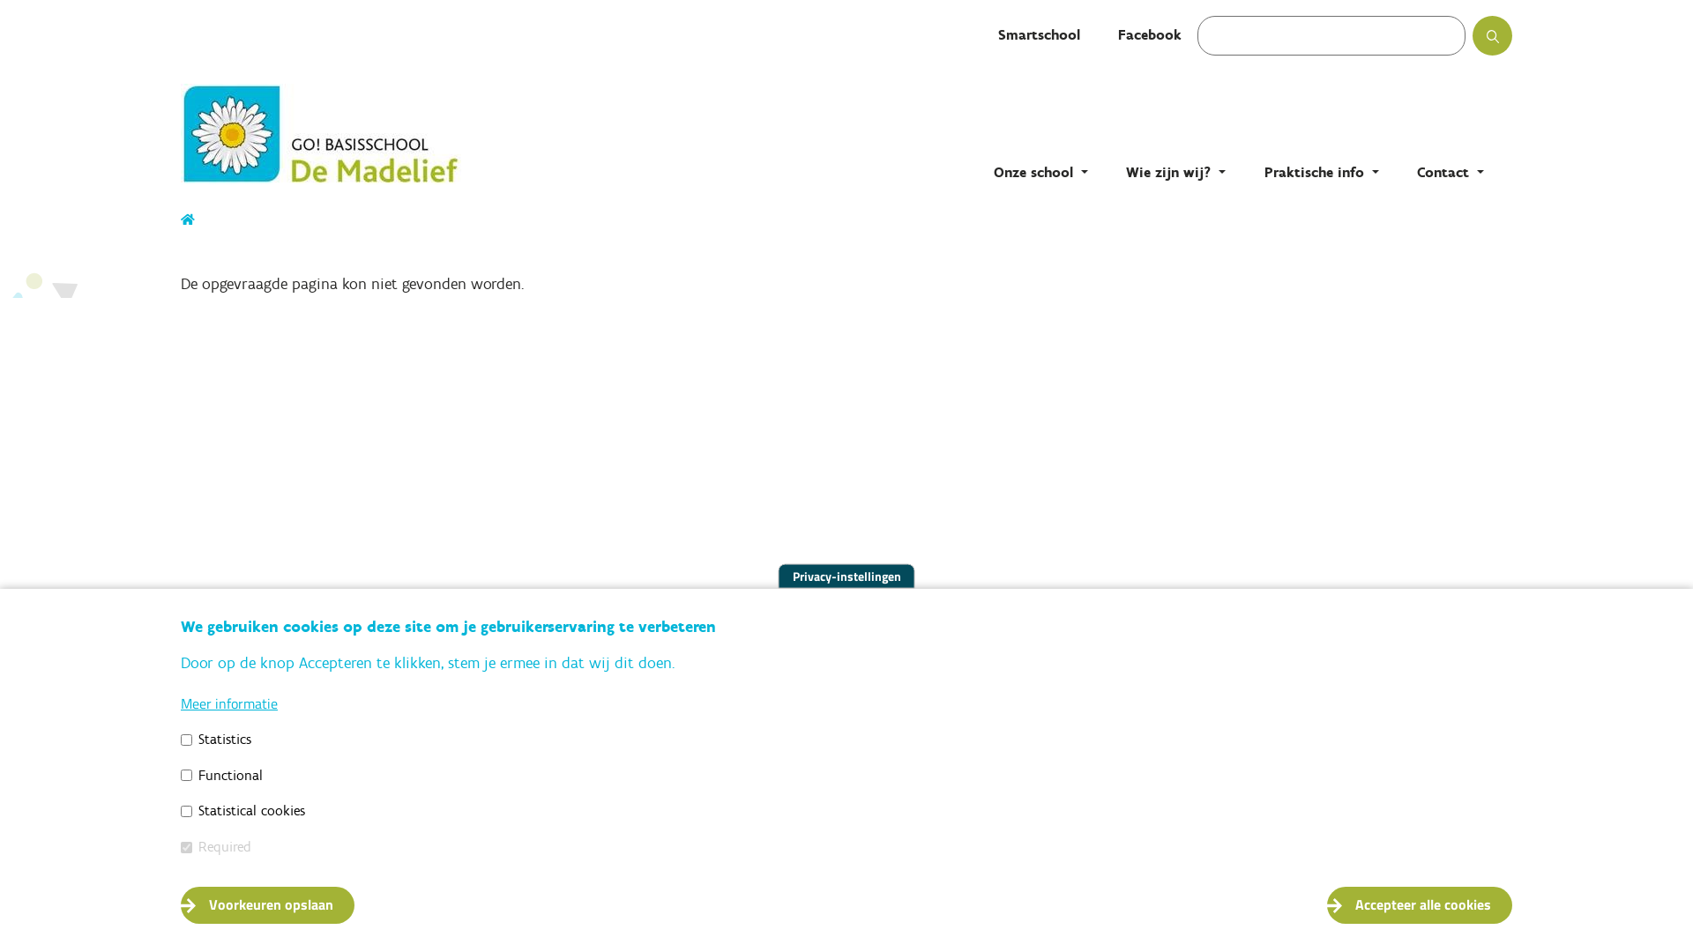 The width and height of the screenshot is (1693, 952). I want to click on Home, so click(189, 220).